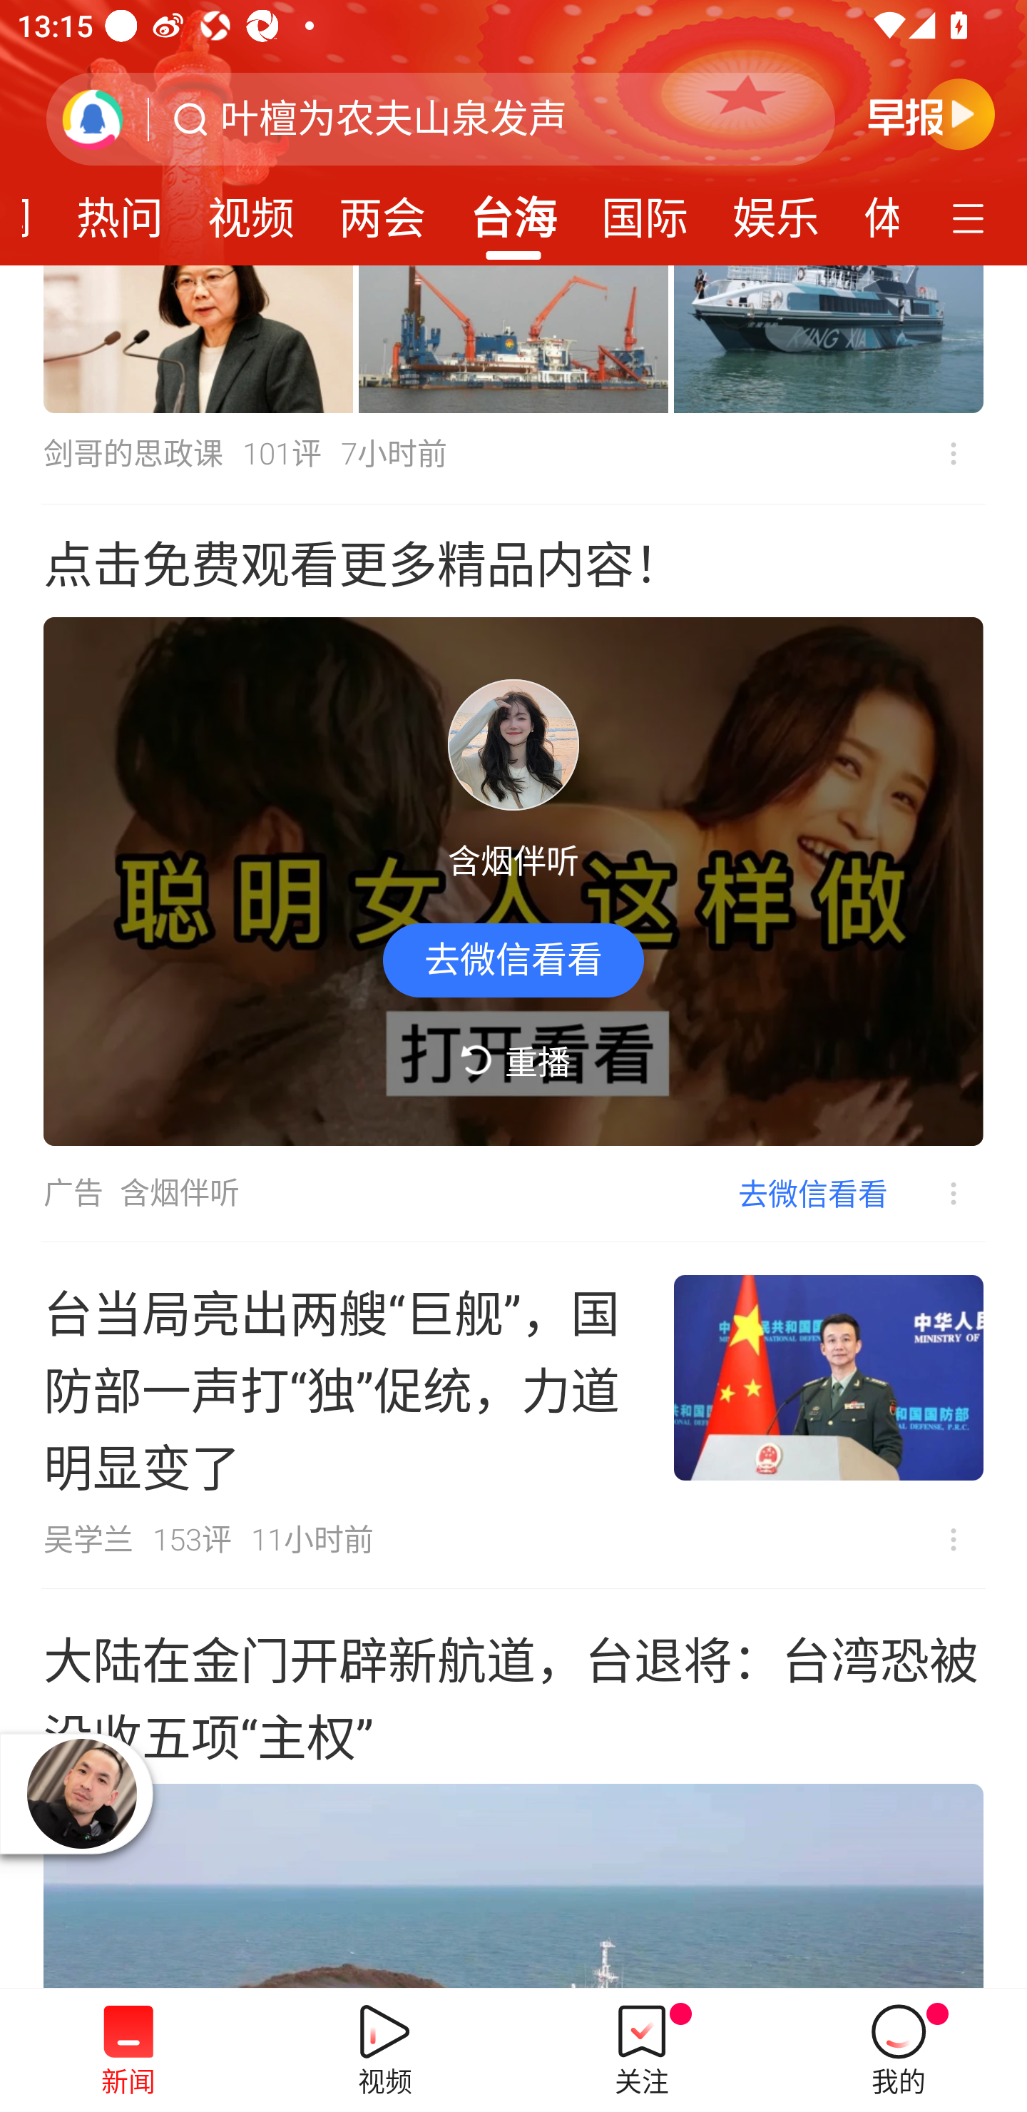 The height and width of the screenshot is (2112, 1027). What do you see at coordinates (776, 210) in the screenshot?
I see `娱乐` at bounding box center [776, 210].